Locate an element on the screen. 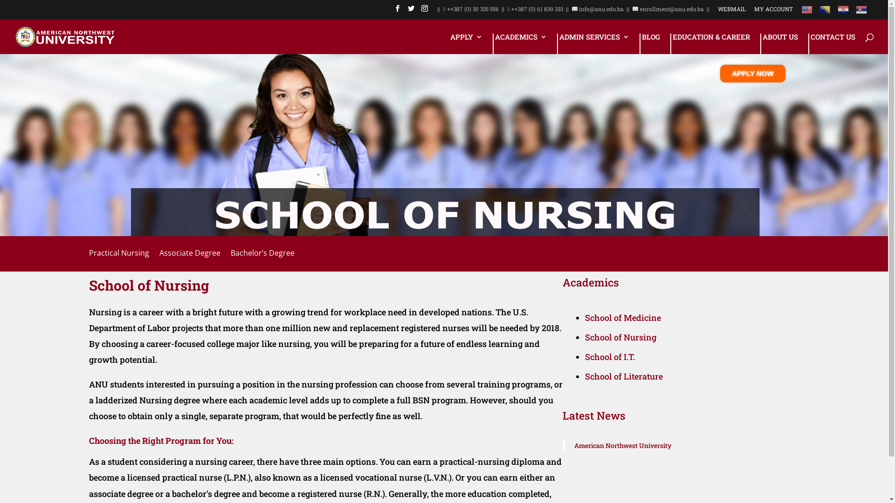  Bosnian is located at coordinates (825, 12).